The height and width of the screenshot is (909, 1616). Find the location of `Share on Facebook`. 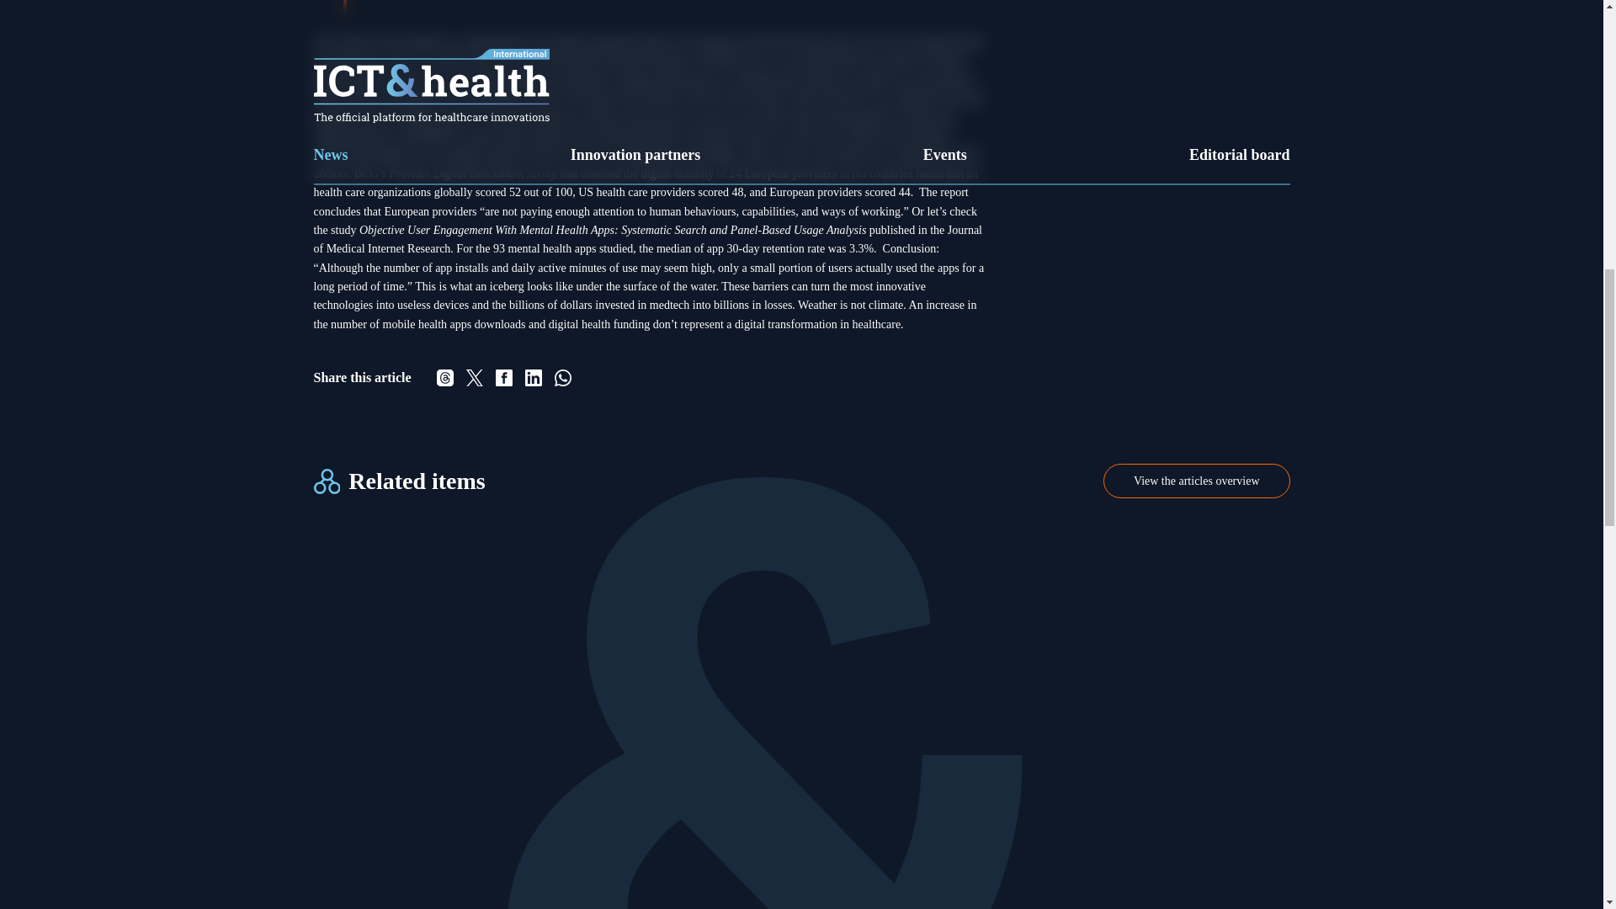

Share on Facebook is located at coordinates (503, 377).